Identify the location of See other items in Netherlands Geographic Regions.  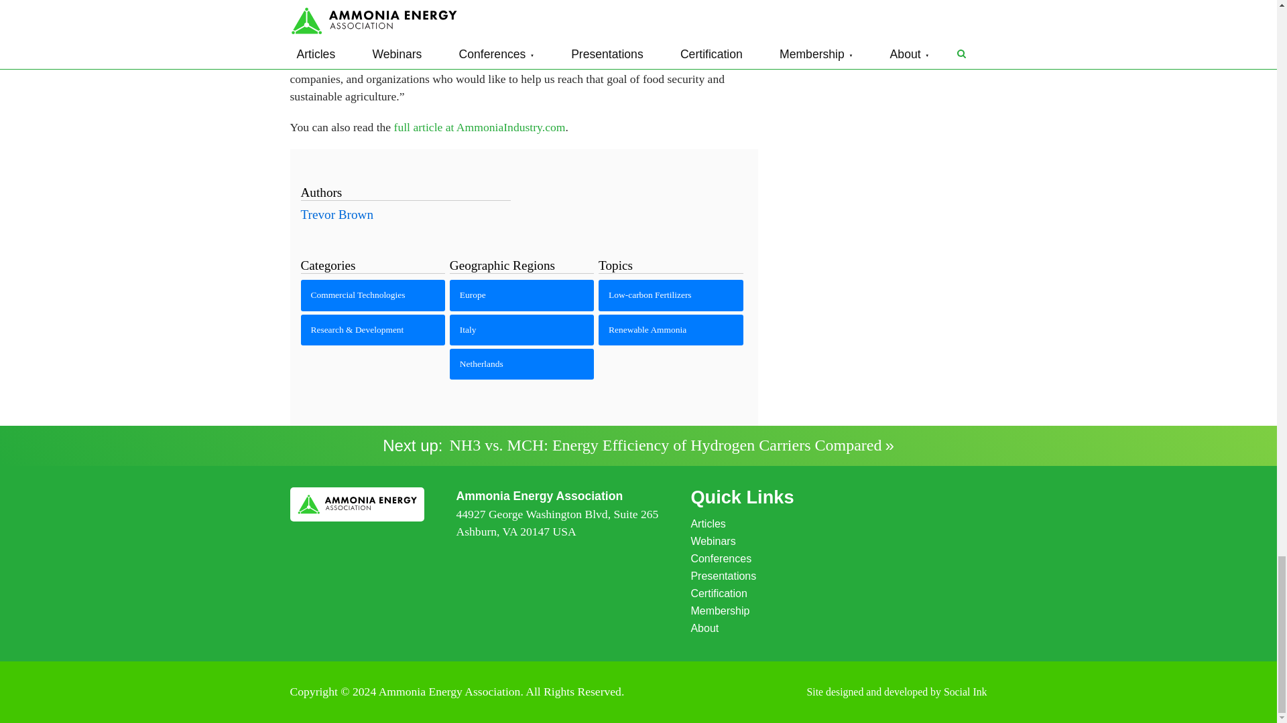
(522, 364).